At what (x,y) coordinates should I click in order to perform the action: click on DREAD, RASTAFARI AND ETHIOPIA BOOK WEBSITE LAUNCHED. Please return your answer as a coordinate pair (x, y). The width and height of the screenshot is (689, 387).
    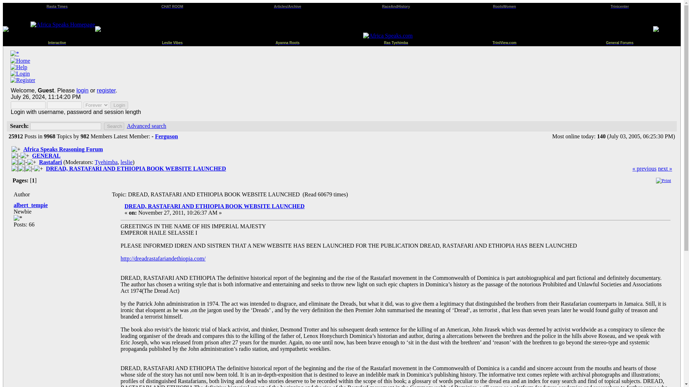
    Looking at the image, I should click on (215, 206).